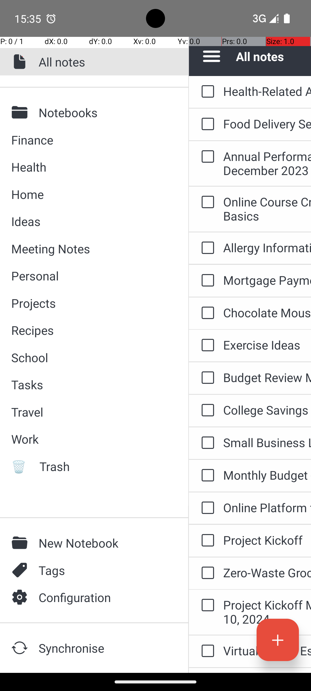 Image resolution: width=311 pixels, height=691 pixels. Describe the element at coordinates (21, 543) in the screenshot. I see `` at that location.